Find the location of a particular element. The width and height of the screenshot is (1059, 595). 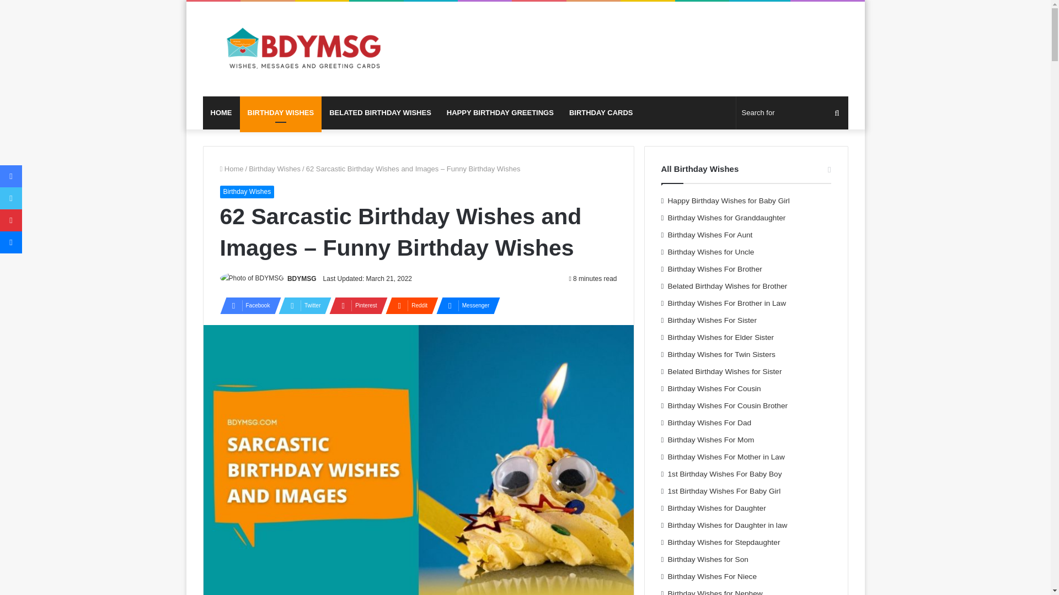

BIRTHDAY WISHES is located at coordinates (280, 112).